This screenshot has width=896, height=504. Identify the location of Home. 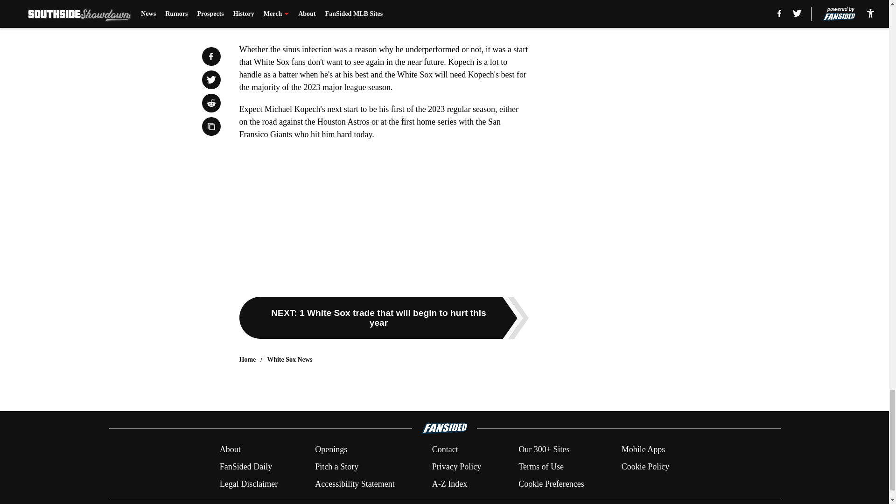
(247, 359).